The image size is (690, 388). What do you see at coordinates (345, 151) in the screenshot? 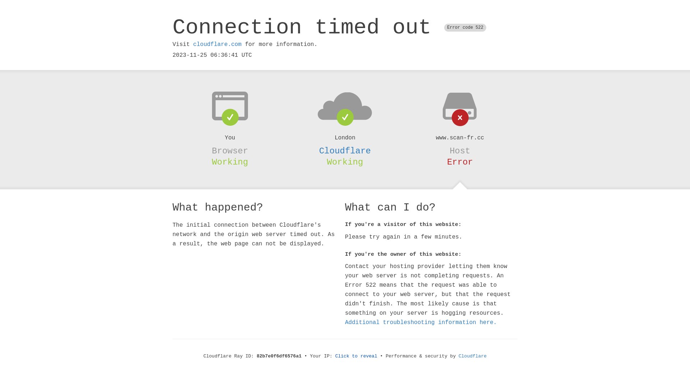
I see `Cloudflare` at bounding box center [345, 151].